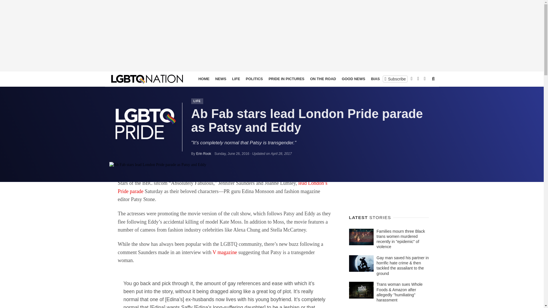 This screenshot has height=308, width=548. I want to click on LIFE, so click(197, 101).